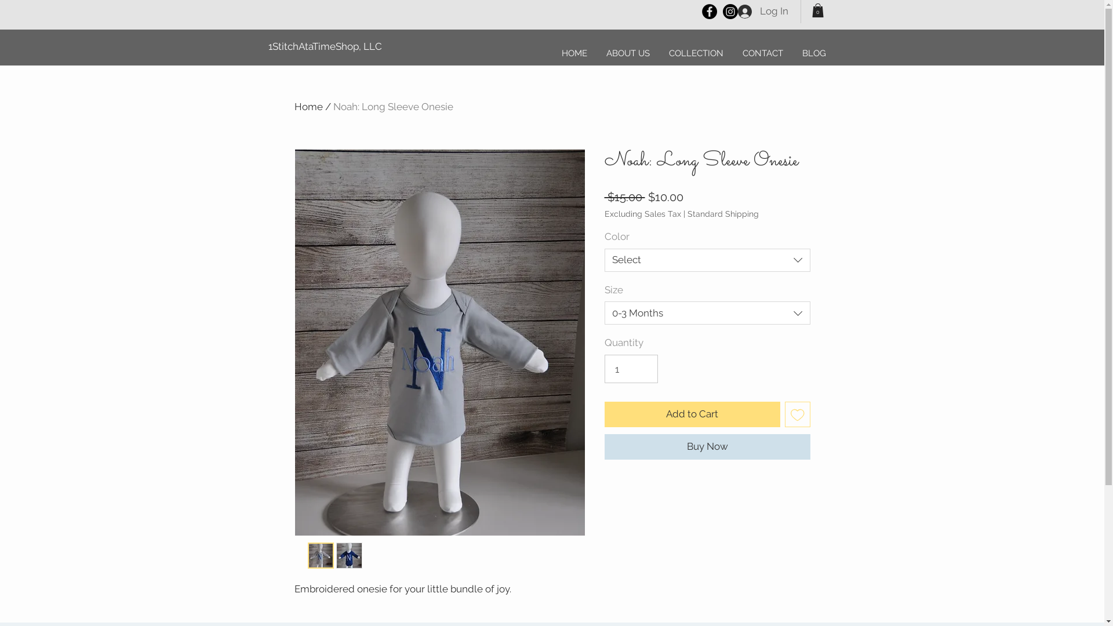 The image size is (1113, 626). What do you see at coordinates (692, 414) in the screenshot?
I see `Add to Cart` at bounding box center [692, 414].